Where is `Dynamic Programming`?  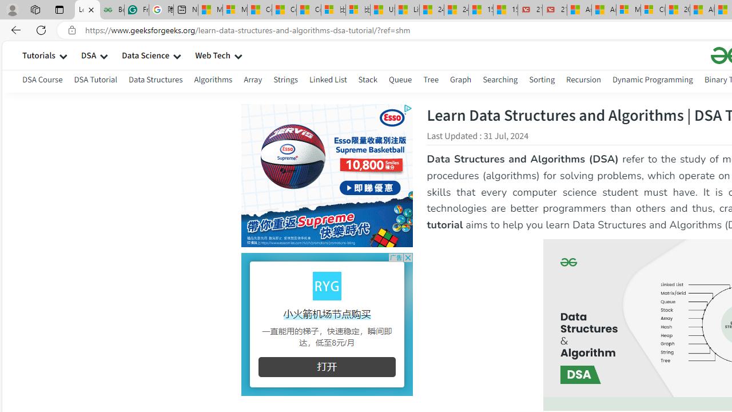
Dynamic Programming is located at coordinates (652, 81).